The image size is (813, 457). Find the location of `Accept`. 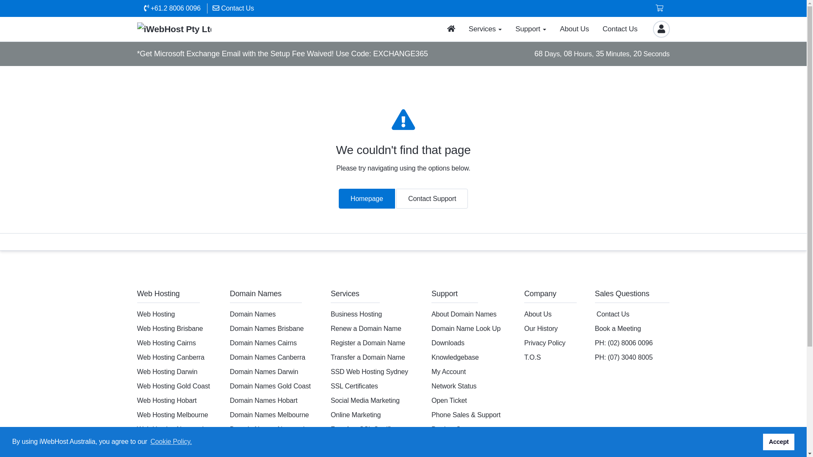

Accept is located at coordinates (779, 442).